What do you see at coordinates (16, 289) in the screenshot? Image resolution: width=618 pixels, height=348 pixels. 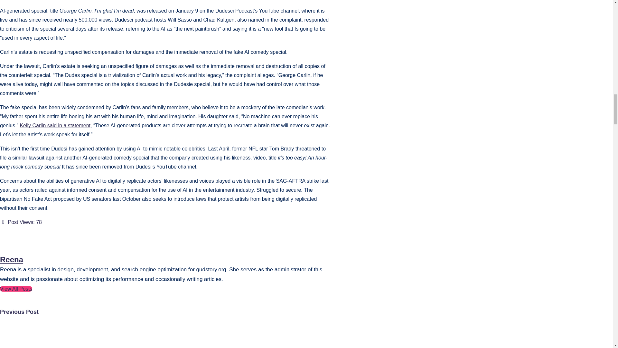 I see `View All Posts` at bounding box center [16, 289].